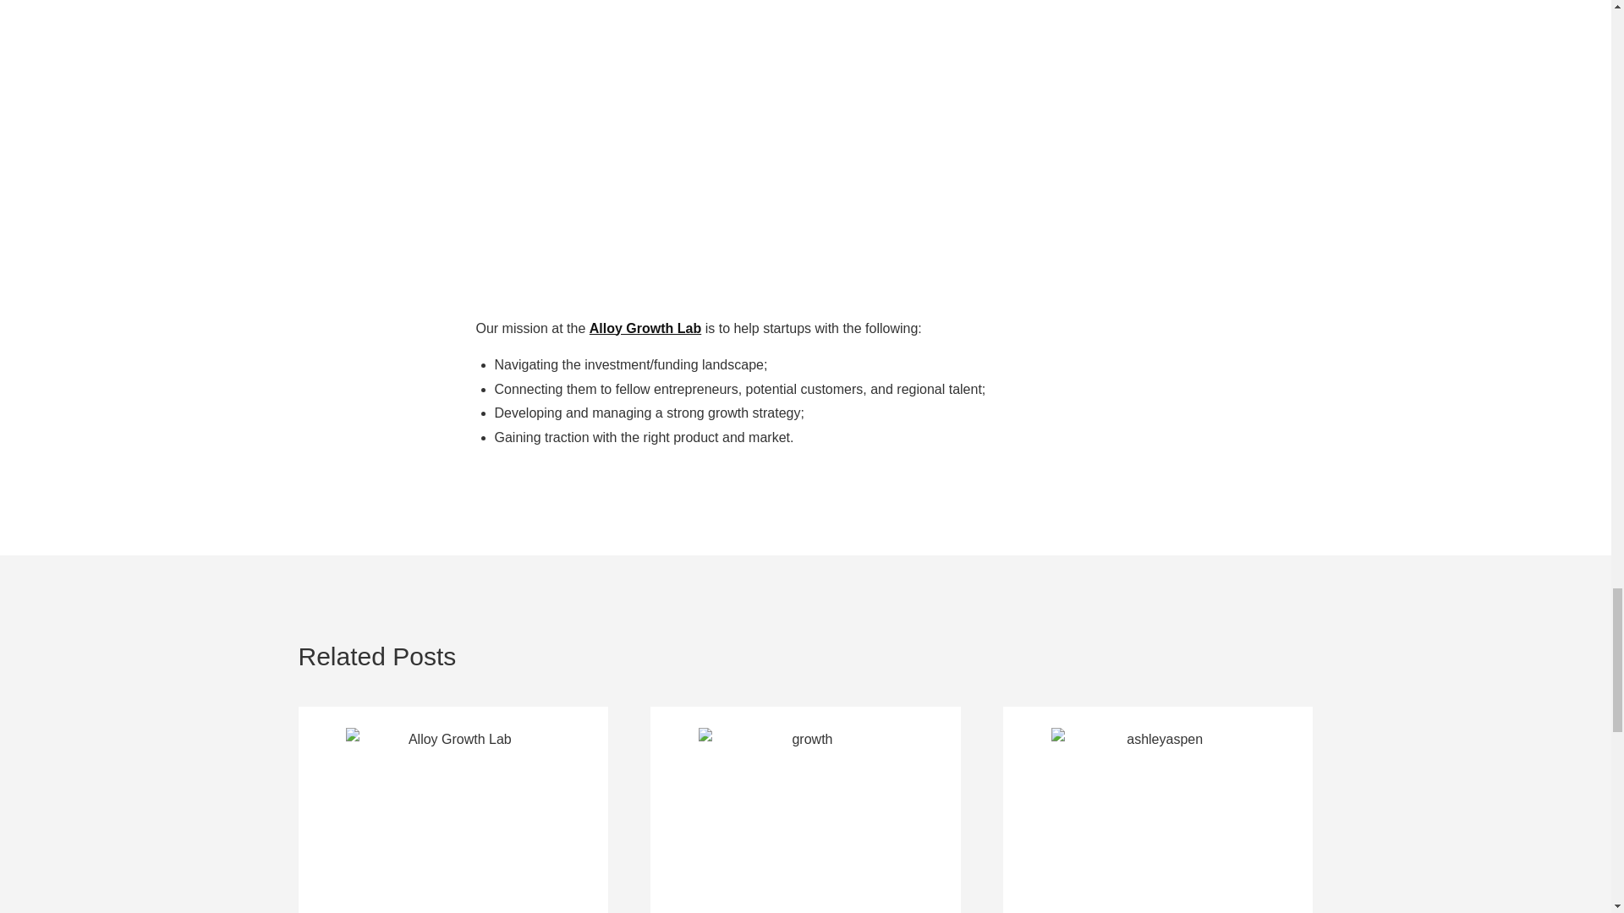 The width and height of the screenshot is (1624, 913). I want to click on growth, so click(805, 812).